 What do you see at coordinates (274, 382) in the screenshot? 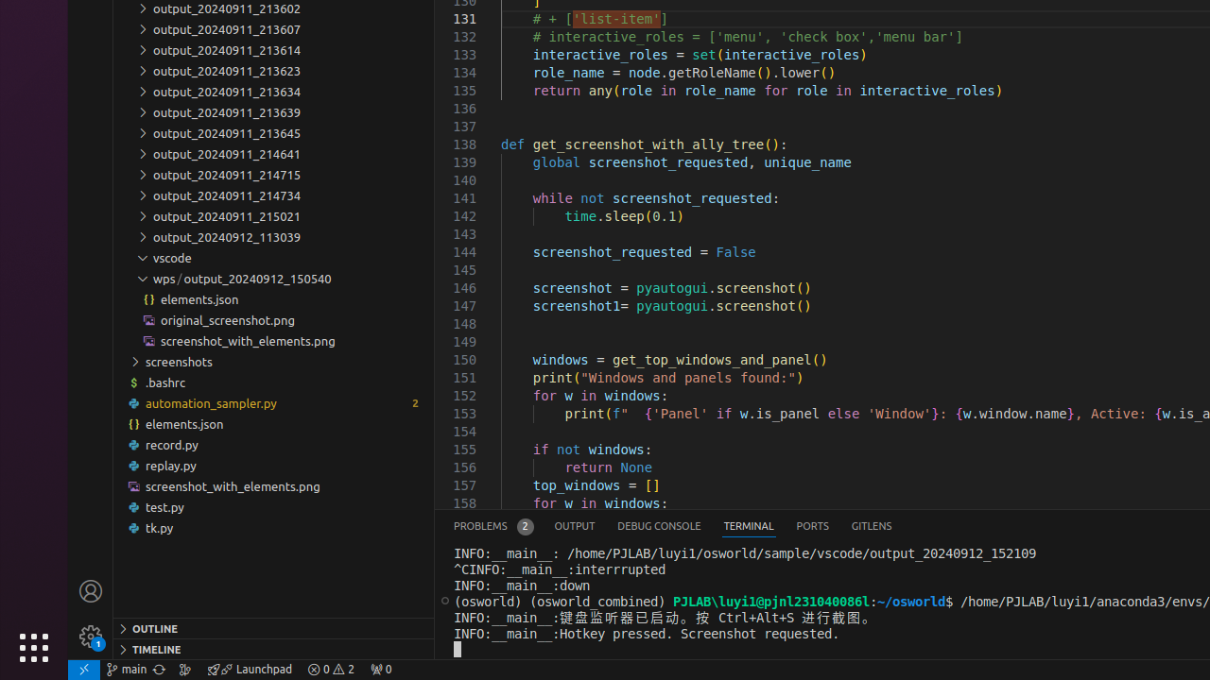
I see `.bashrc` at bounding box center [274, 382].